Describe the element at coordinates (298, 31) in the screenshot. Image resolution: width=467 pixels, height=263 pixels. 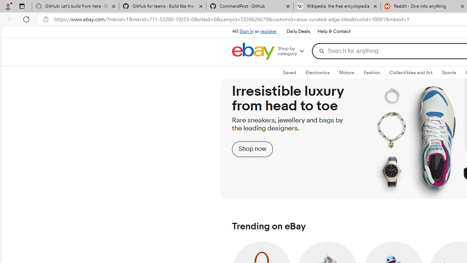
I see `Daily Deals` at that location.